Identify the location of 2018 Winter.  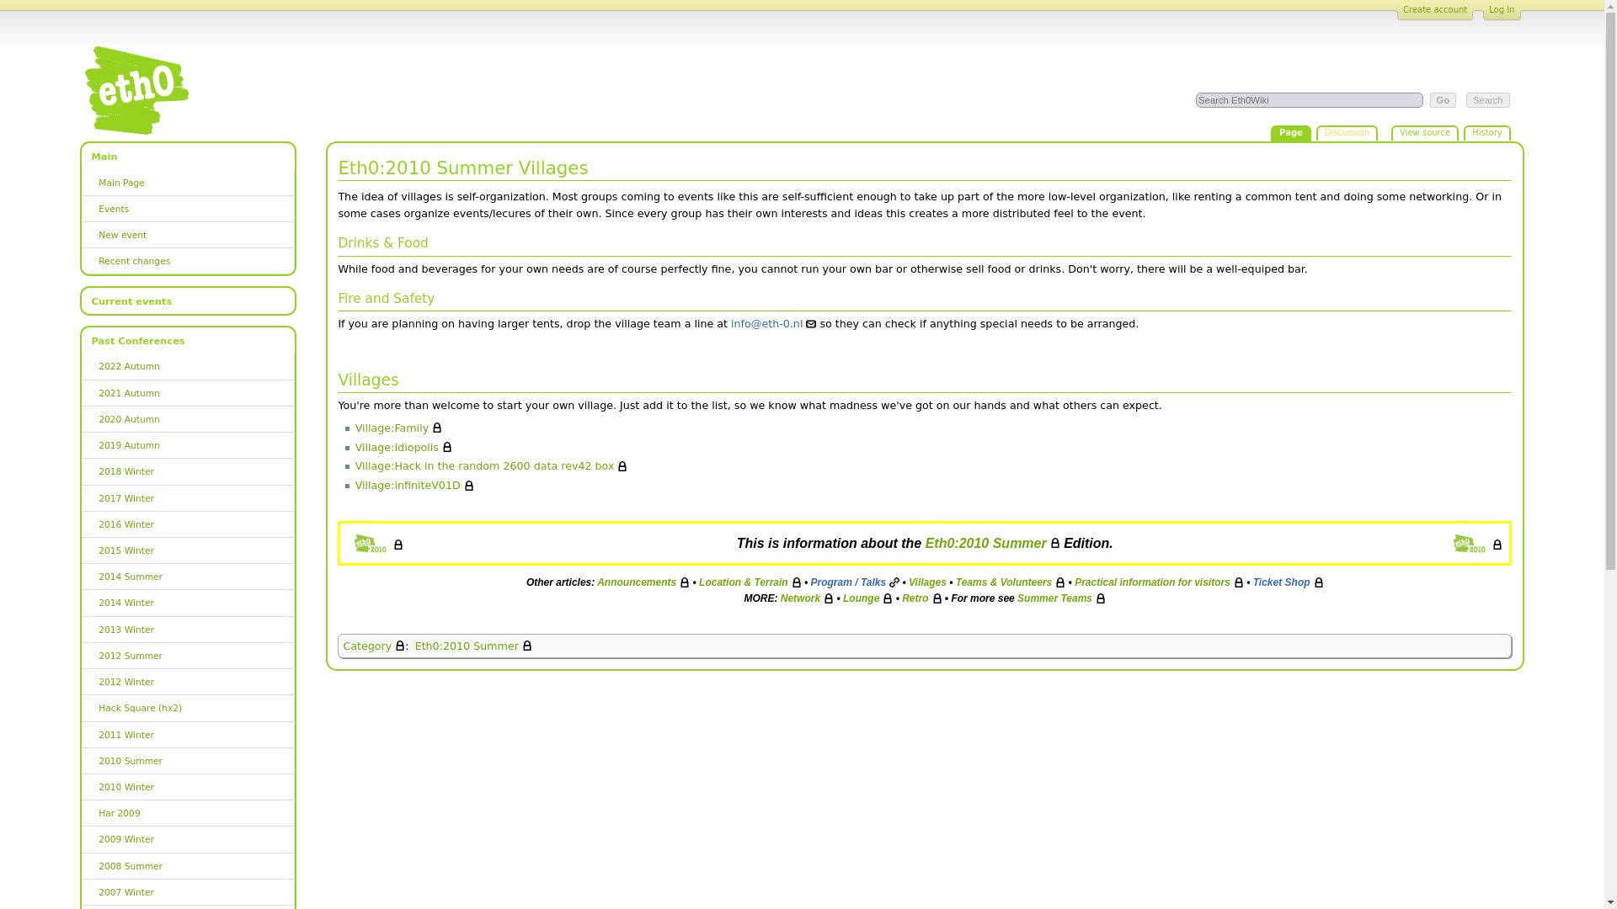
(188, 471).